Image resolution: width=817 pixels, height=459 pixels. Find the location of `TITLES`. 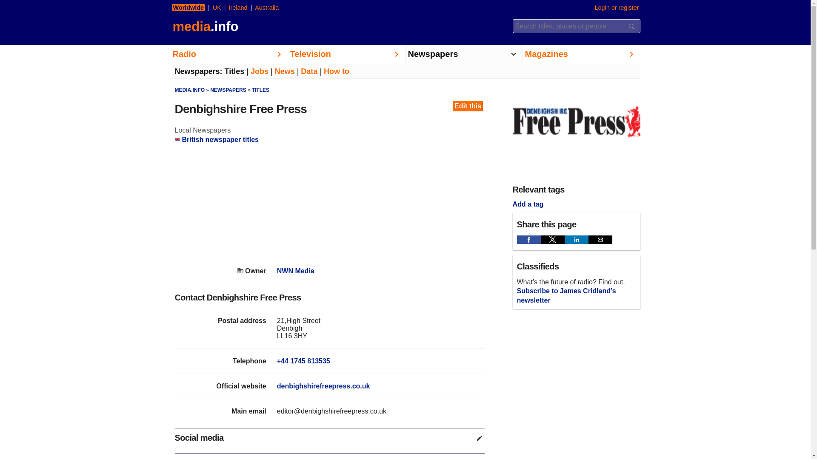

TITLES is located at coordinates (260, 90).